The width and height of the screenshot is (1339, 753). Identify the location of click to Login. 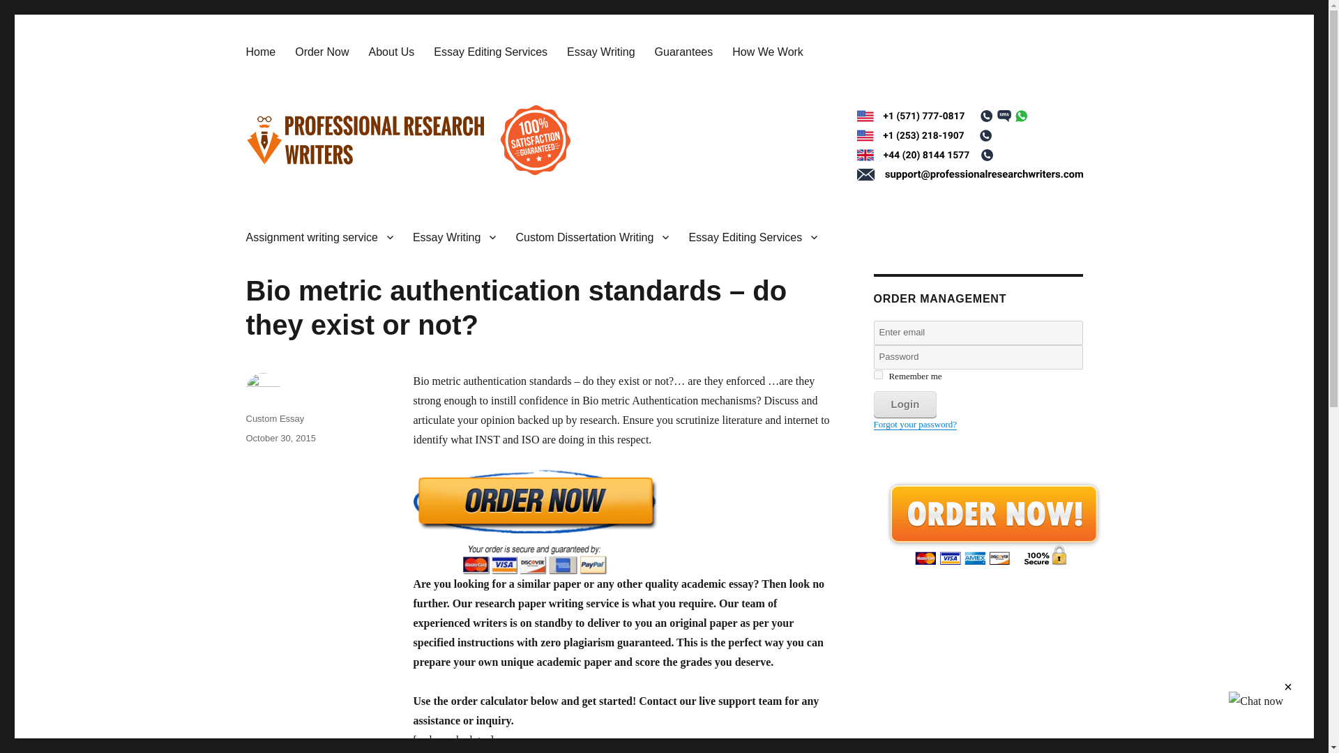
(904, 404).